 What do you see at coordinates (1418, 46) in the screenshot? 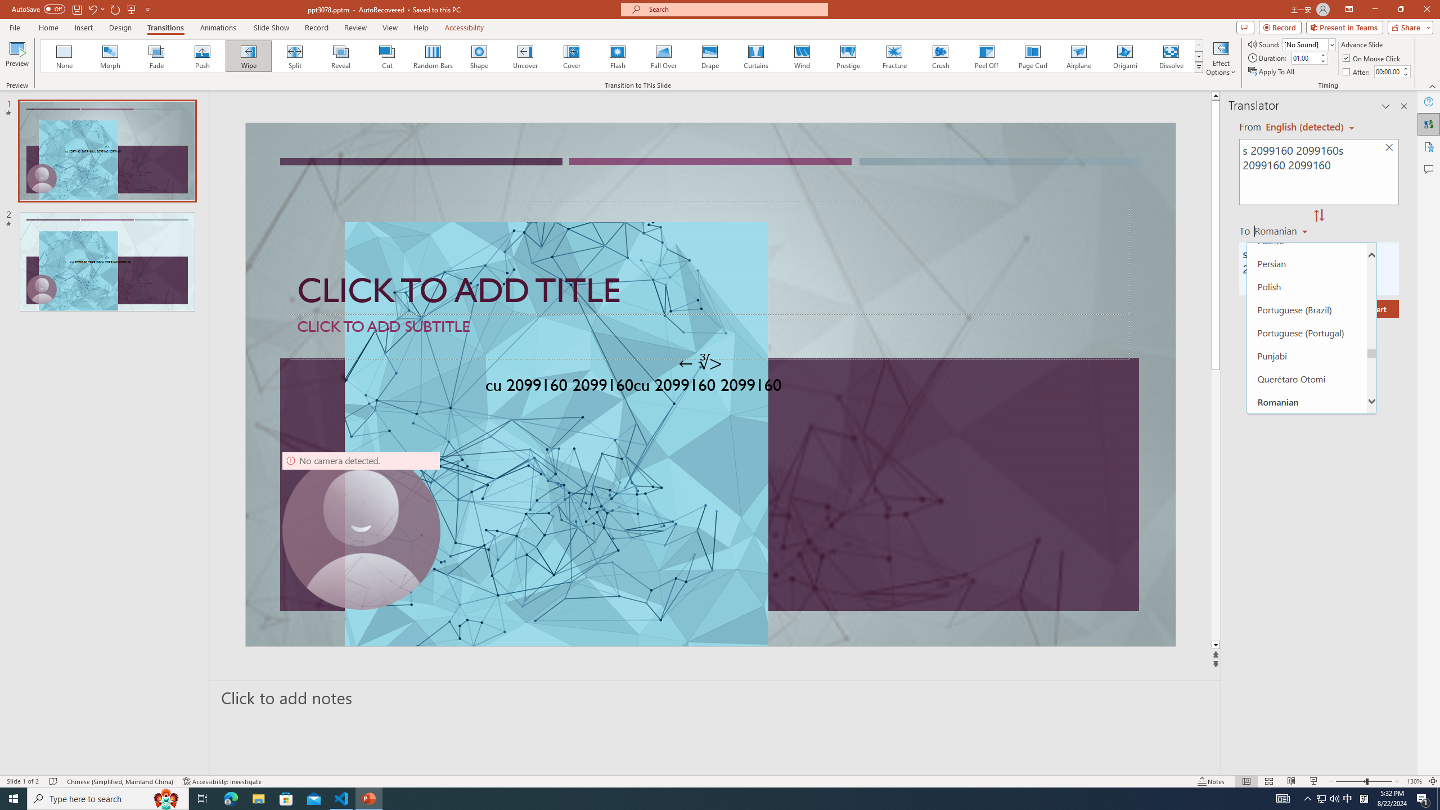
I see `Copilot (Ctrl+Shift+.)` at bounding box center [1418, 46].